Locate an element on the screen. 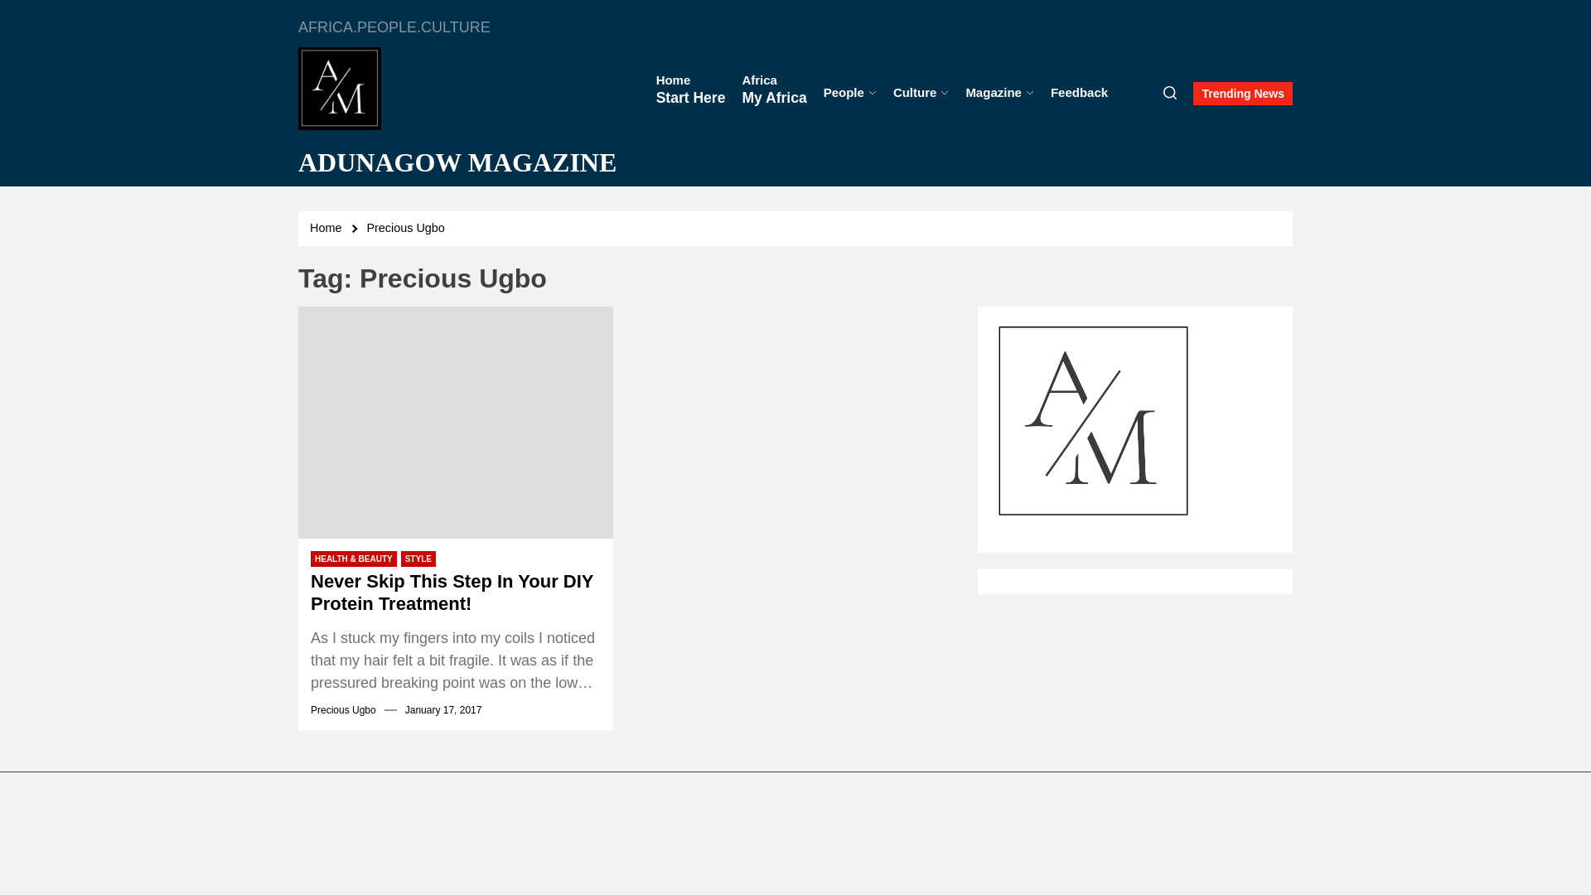 The height and width of the screenshot is (895, 1591). Magazine is located at coordinates (999, 93).